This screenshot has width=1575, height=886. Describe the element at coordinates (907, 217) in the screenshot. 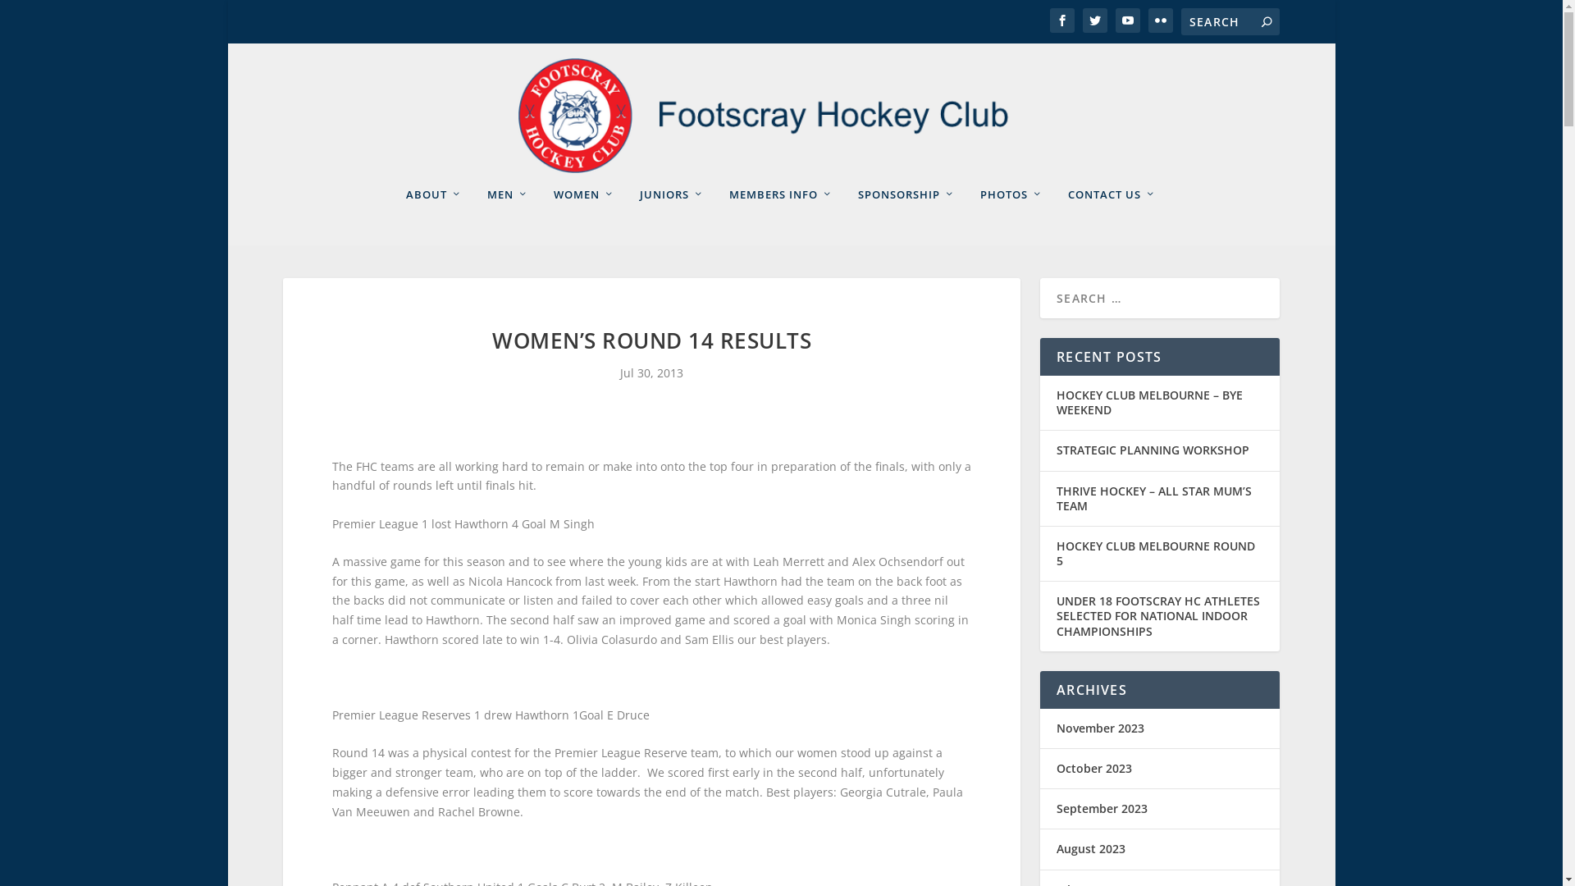

I see `SPONSORSHIP` at that location.